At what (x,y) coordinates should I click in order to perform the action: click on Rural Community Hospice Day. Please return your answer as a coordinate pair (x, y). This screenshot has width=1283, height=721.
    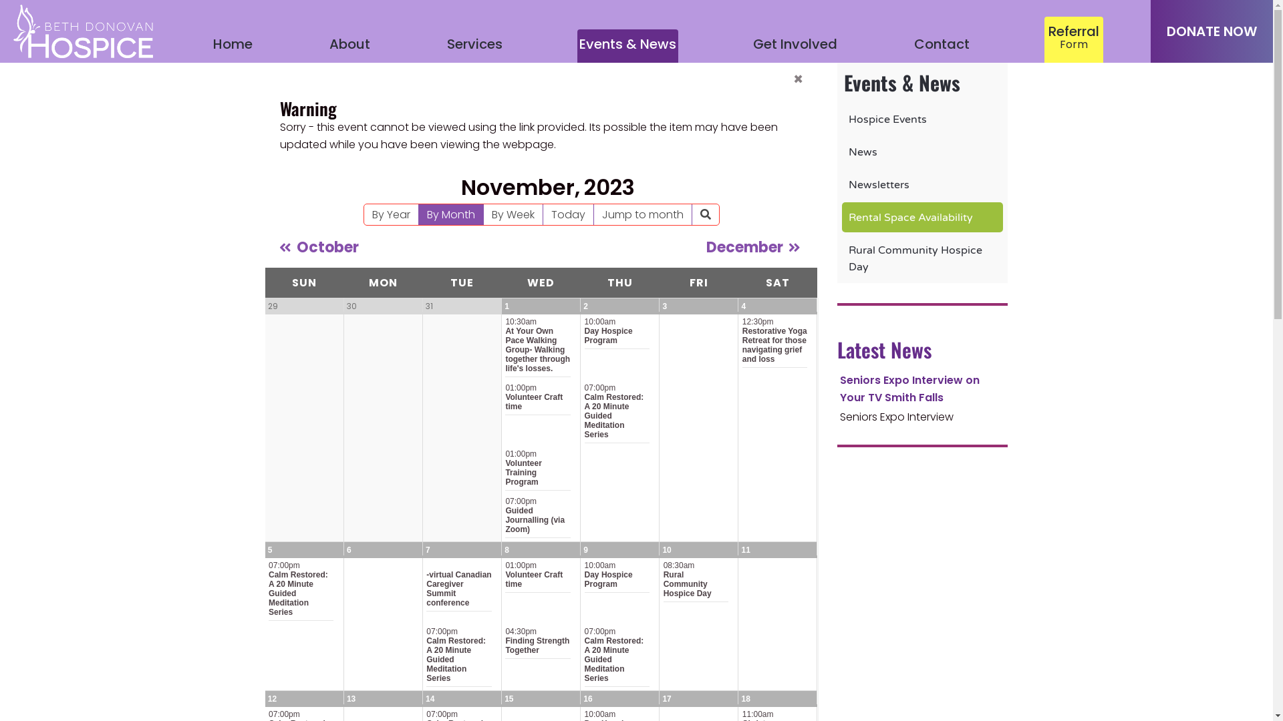
    Looking at the image, I should click on (915, 259).